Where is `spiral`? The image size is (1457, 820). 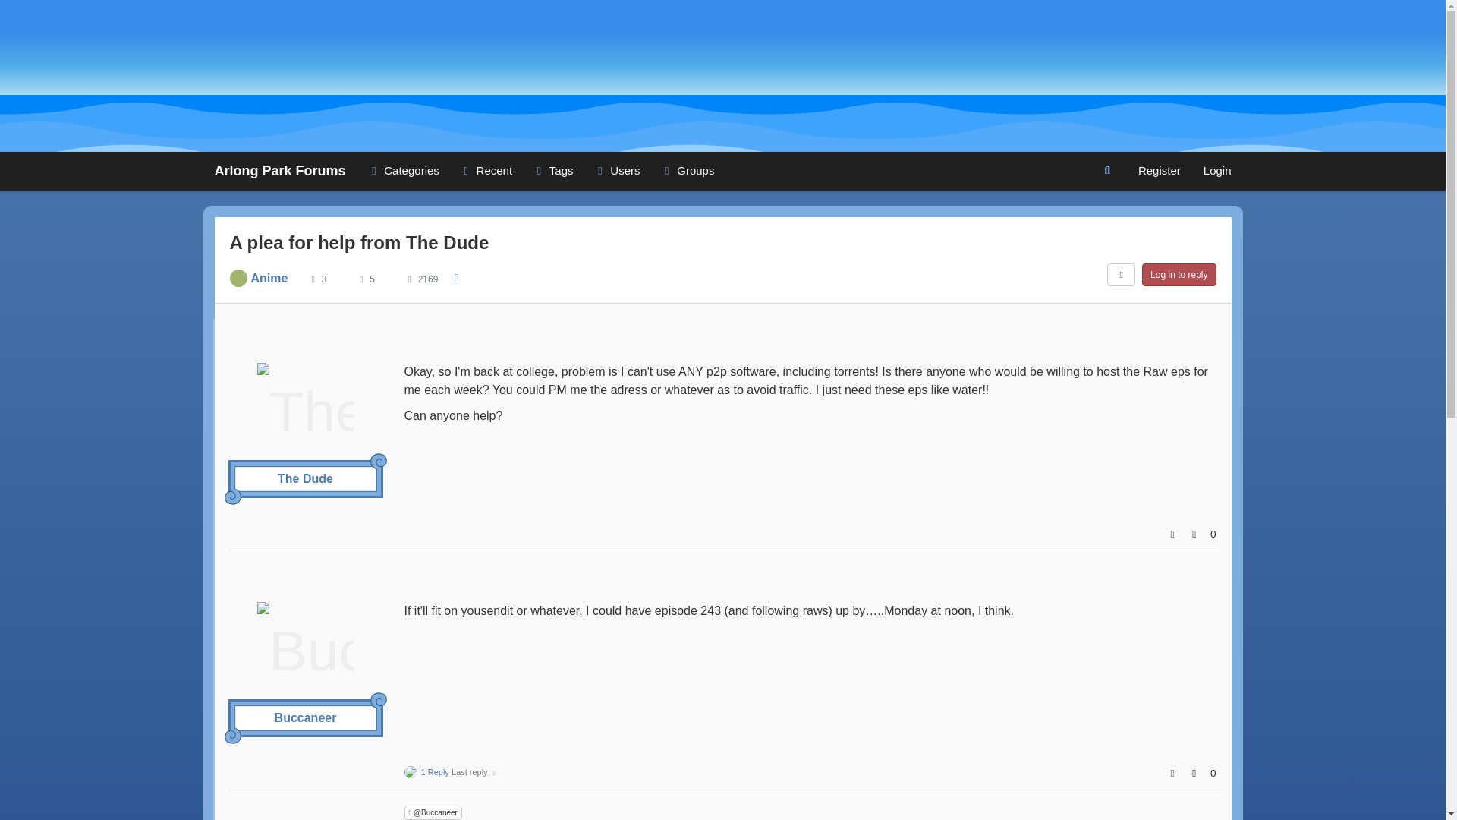
spiral is located at coordinates (378, 700).